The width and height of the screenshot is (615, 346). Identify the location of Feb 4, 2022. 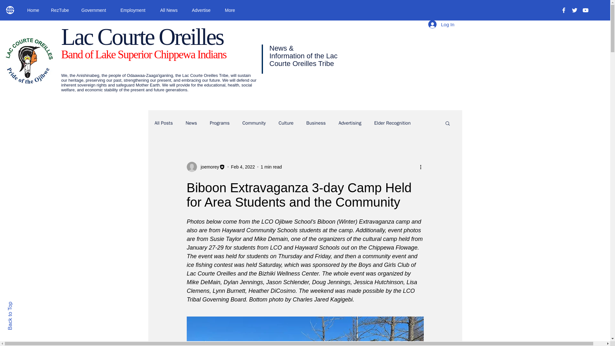
(243, 167).